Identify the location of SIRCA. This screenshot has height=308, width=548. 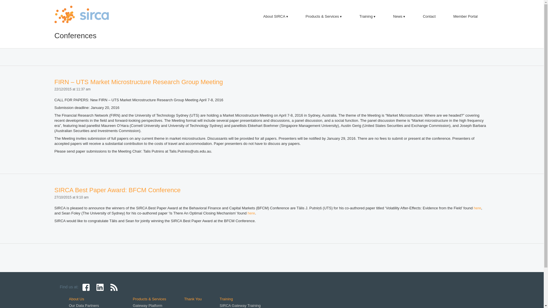
(83, 14).